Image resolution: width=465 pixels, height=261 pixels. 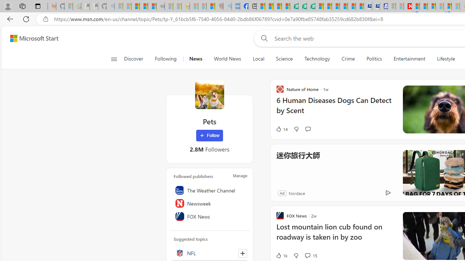 What do you see at coordinates (408, 7) in the screenshot?
I see `Latest Politics News & Archive | Newsweek.com` at bounding box center [408, 7].